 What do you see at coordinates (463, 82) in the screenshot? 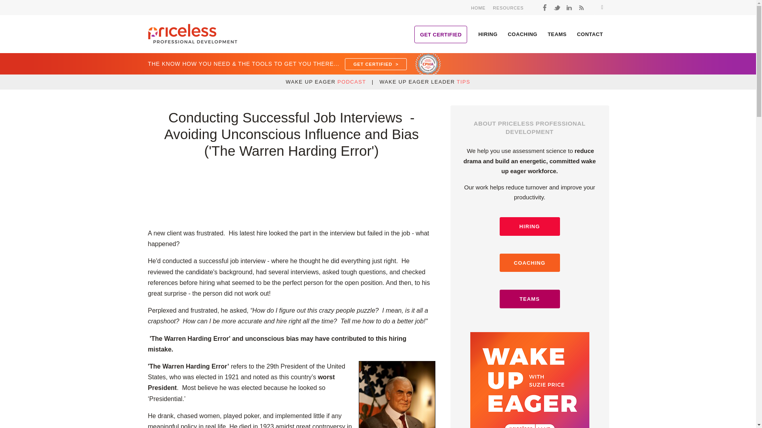
I see `TIPS` at bounding box center [463, 82].